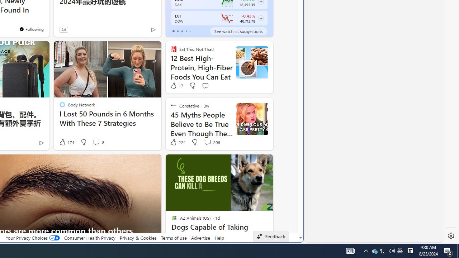  Describe the element at coordinates (271, 236) in the screenshot. I see `Feedback` at that location.